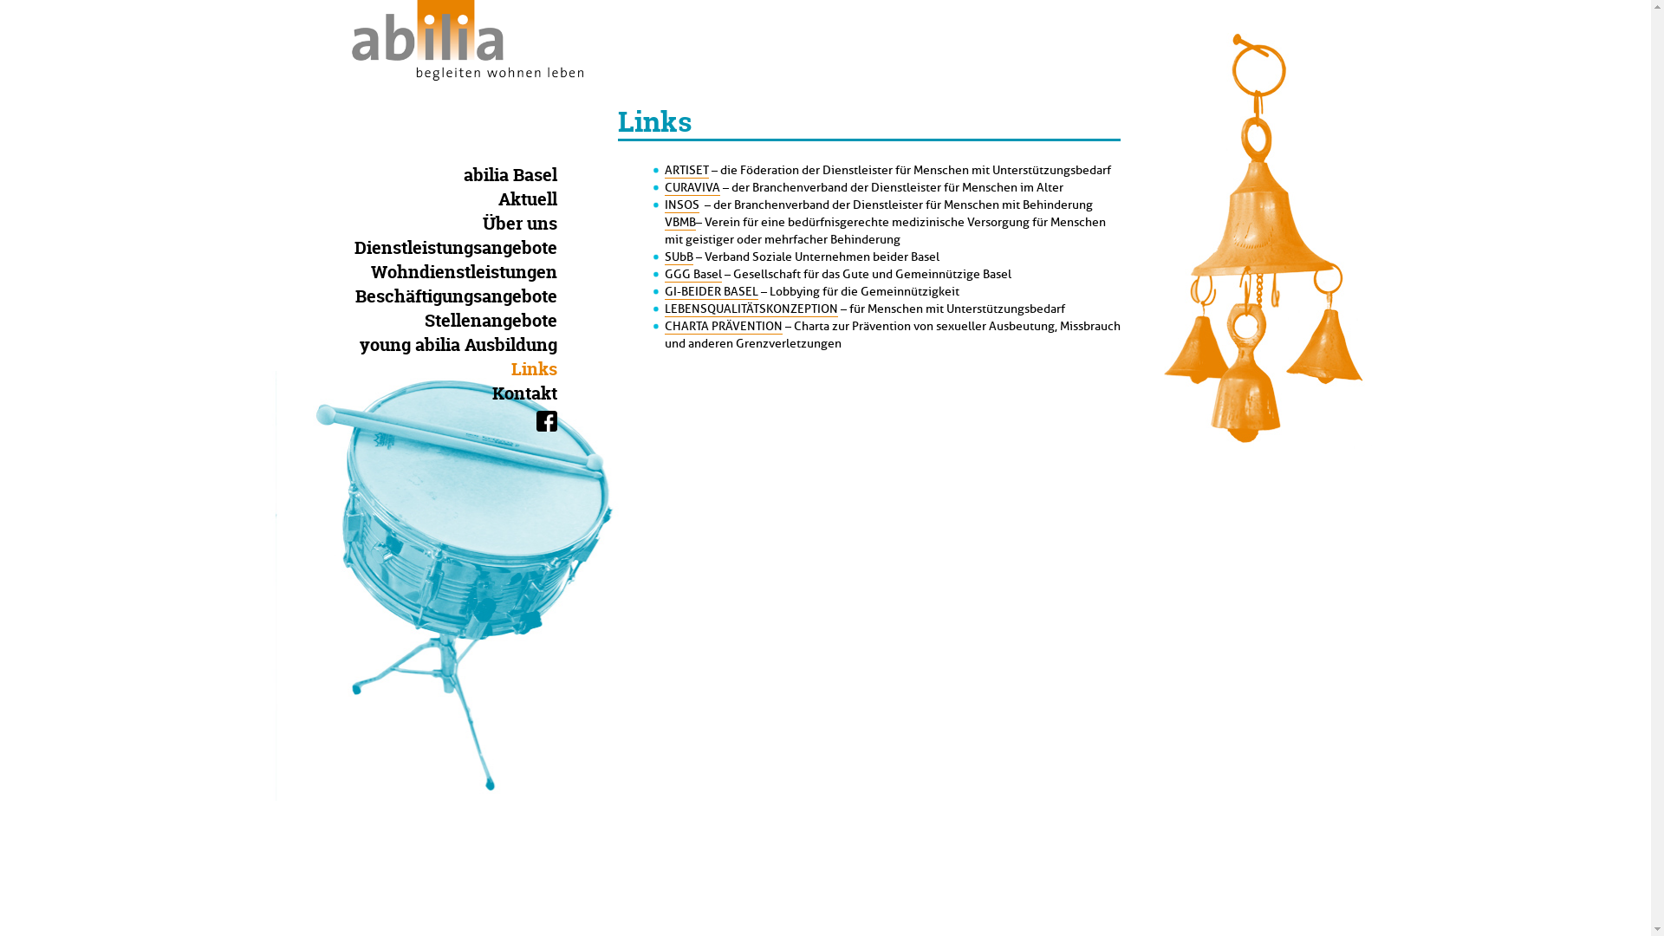 This screenshot has height=936, width=1664. I want to click on INSOS, so click(681, 205).